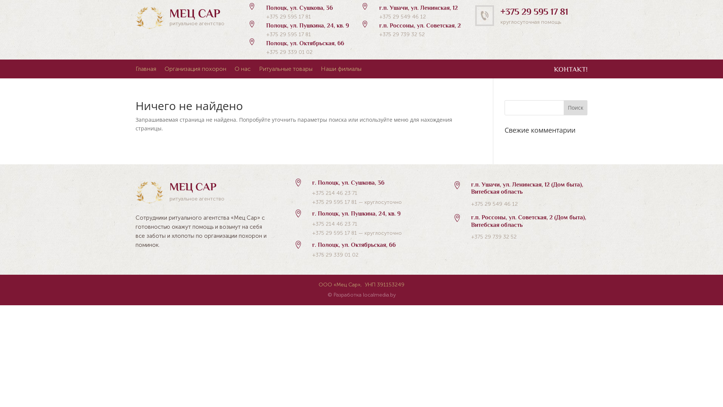 The height and width of the screenshot is (407, 723). I want to click on +375 214 46 23 71, so click(335, 224).